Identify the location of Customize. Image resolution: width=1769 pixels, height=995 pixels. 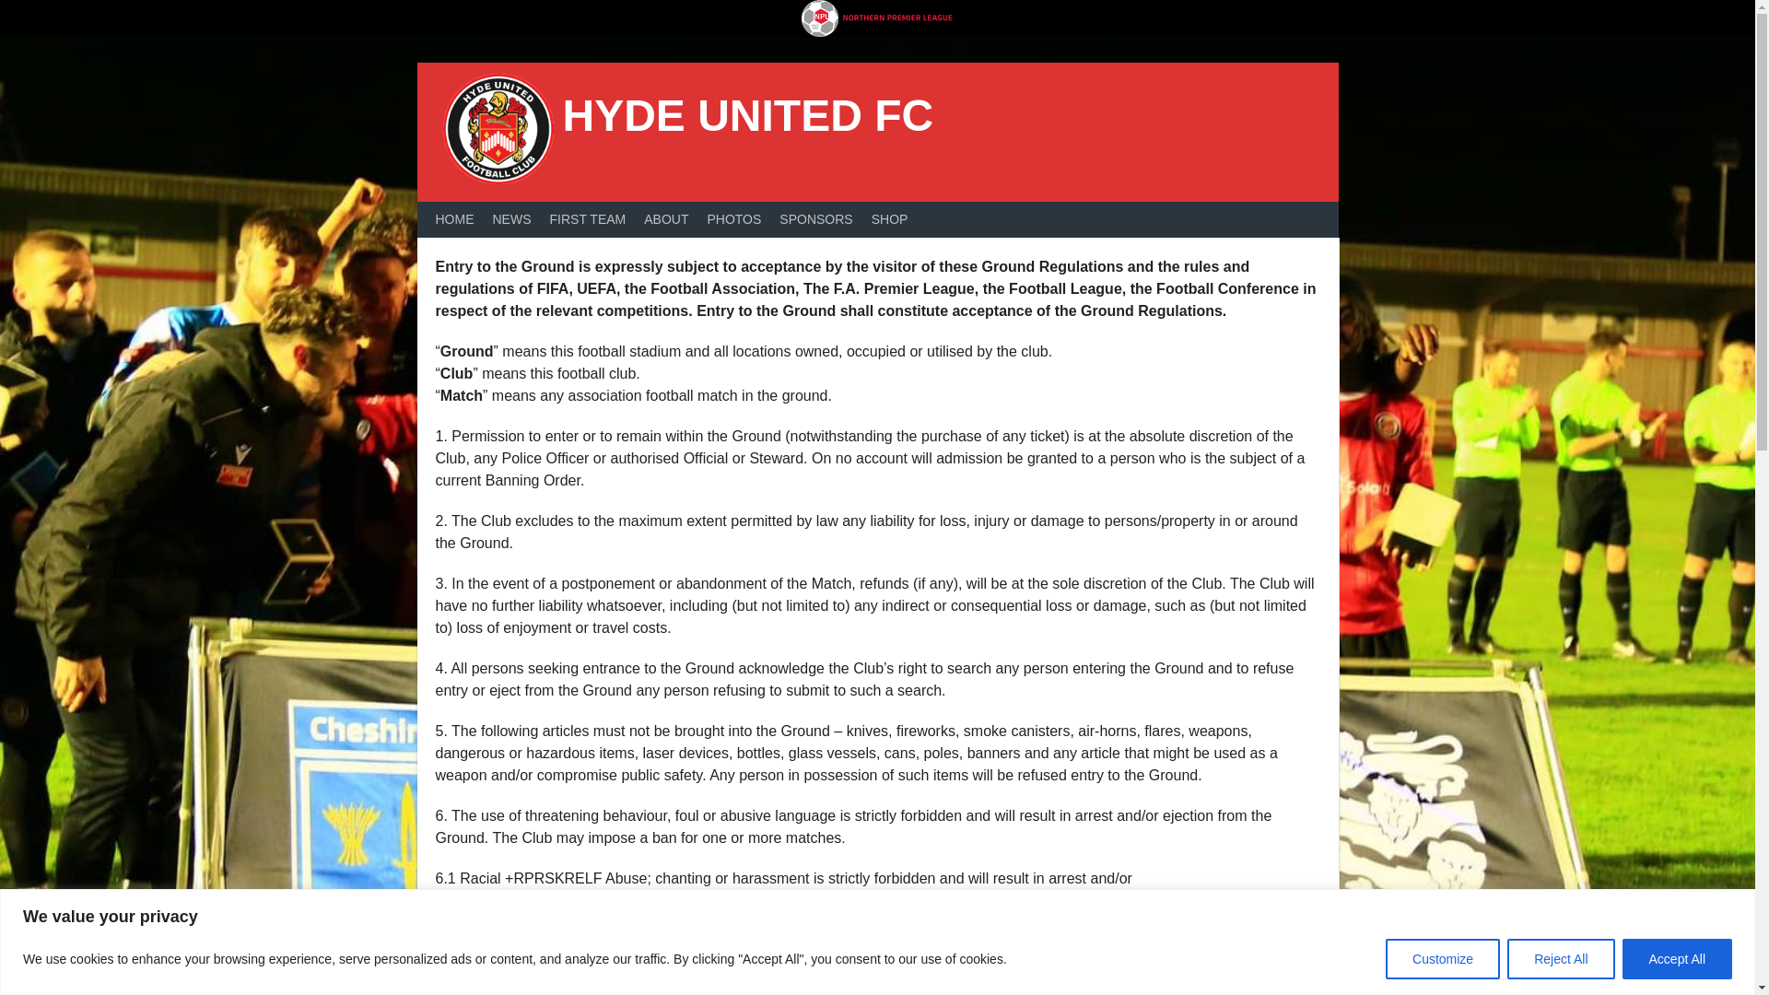
(1443, 958).